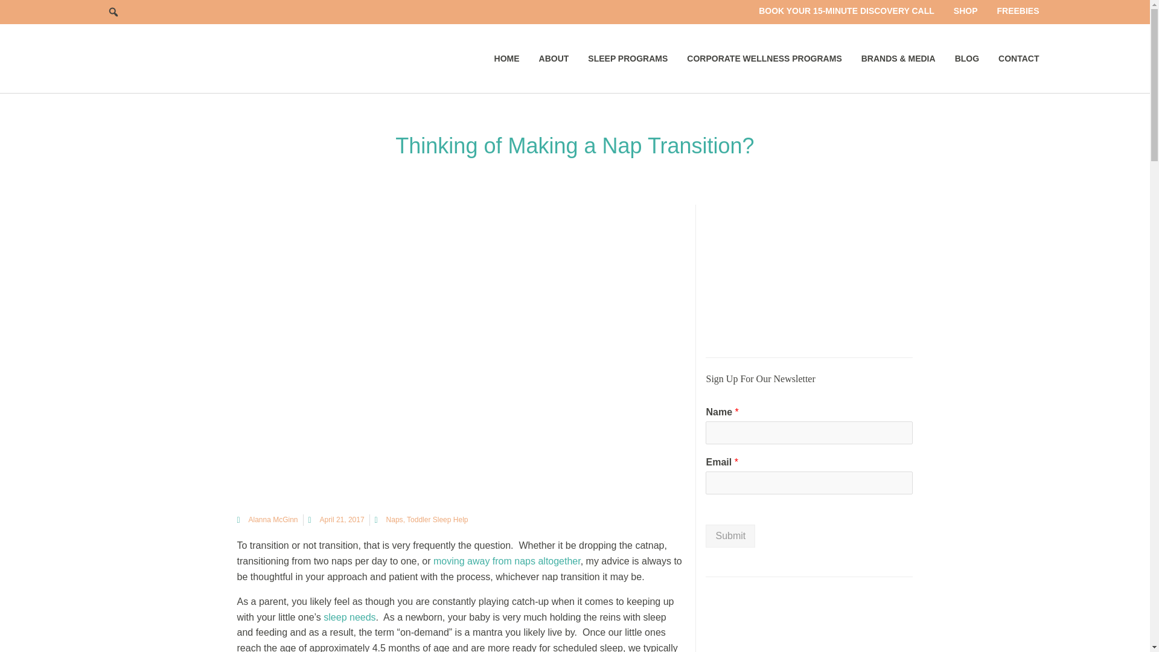 Image resolution: width=1159 pixels, height=652 pixels. Describe the element at coordinates (554, 58) in the screenshot. I see `ABOUT` at that location.